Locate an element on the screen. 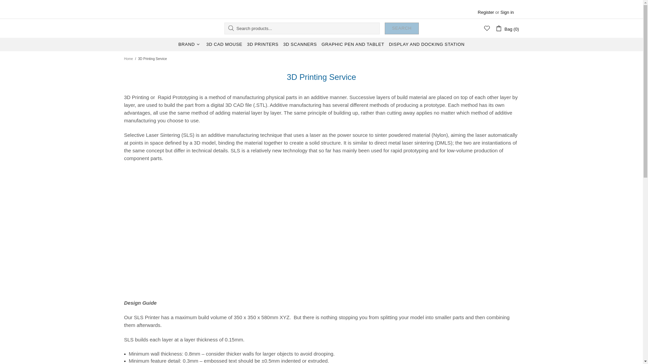  Digital3d.com.au is located at coordinates (151, 28).